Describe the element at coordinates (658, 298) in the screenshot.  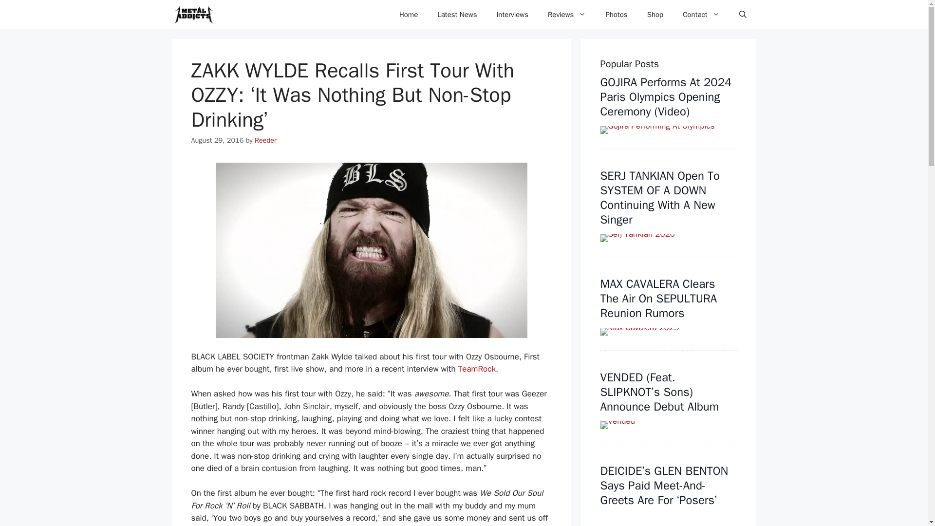
I see `MAX CAVALERA Clears The Air On SEPULTURA Reunion Rumors` at that location.